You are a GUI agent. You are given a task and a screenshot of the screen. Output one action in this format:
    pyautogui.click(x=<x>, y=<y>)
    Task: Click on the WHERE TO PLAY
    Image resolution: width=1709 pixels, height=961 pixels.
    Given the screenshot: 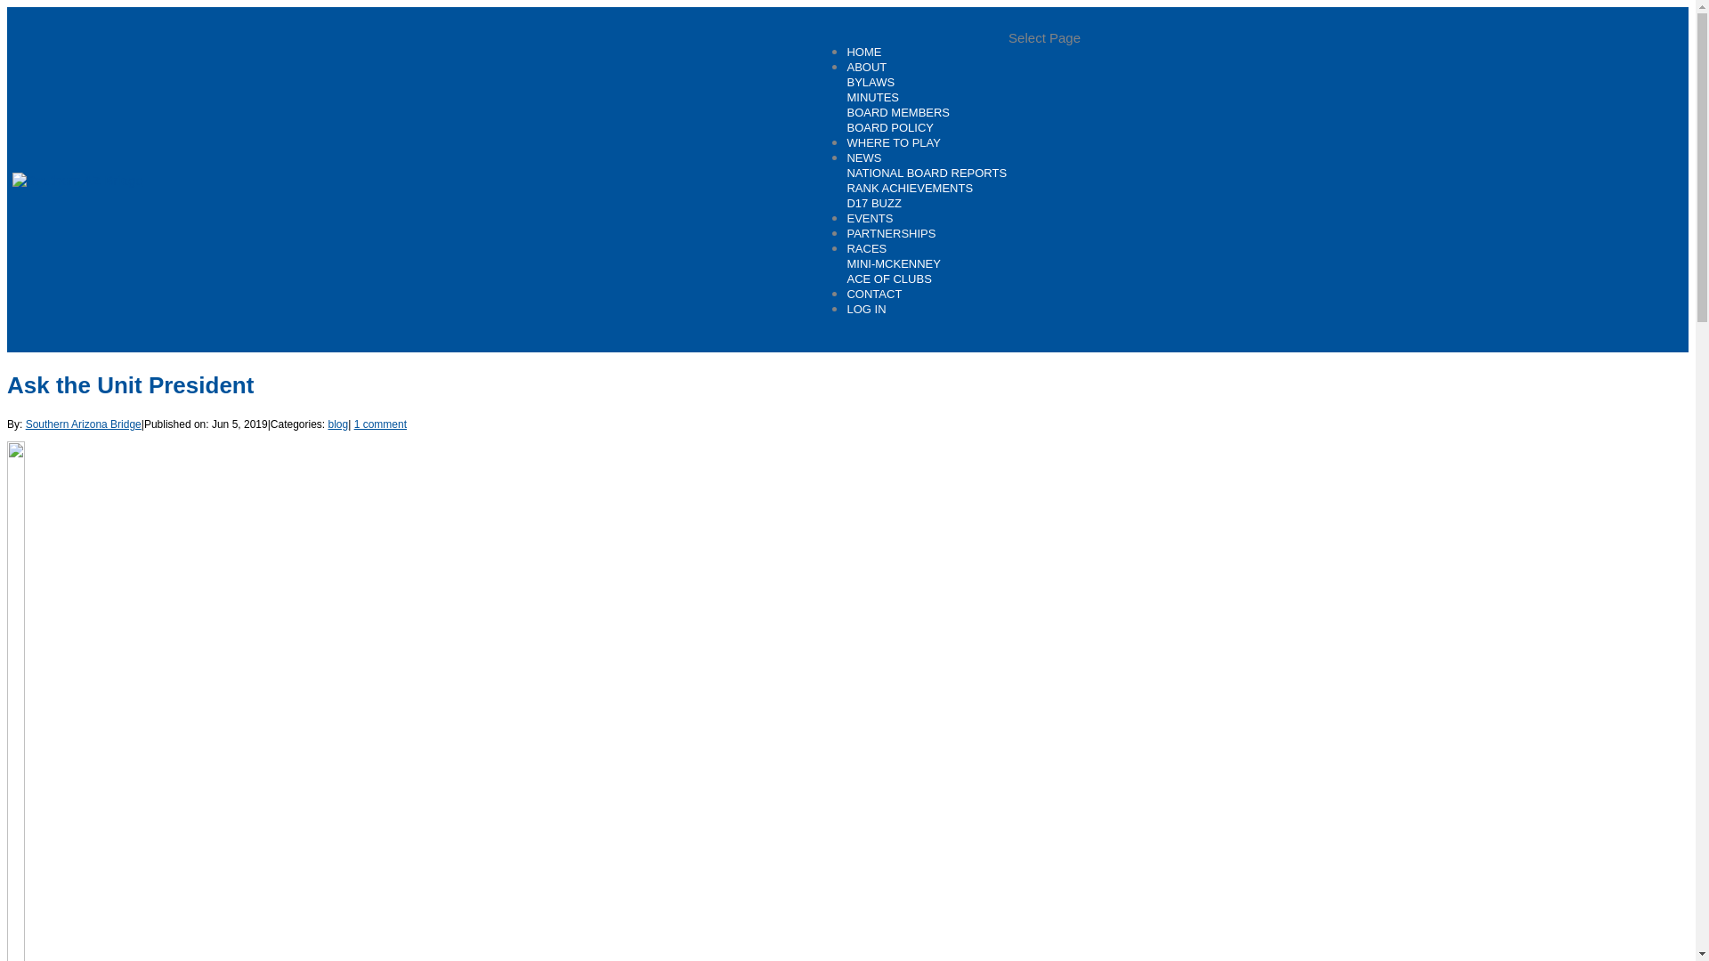 What is the action you would take?
    pyautogui.click(x=893, y=151)
    